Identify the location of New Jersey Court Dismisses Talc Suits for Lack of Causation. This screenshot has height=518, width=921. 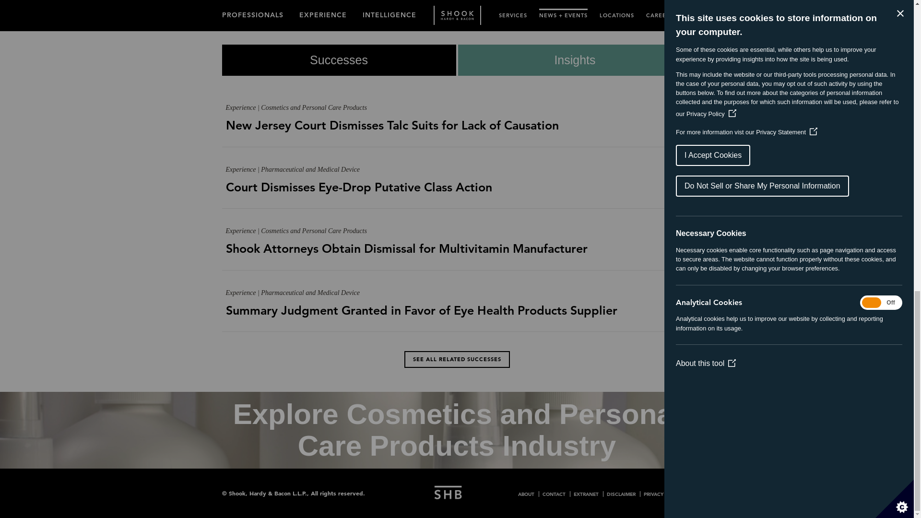
(457, 134).